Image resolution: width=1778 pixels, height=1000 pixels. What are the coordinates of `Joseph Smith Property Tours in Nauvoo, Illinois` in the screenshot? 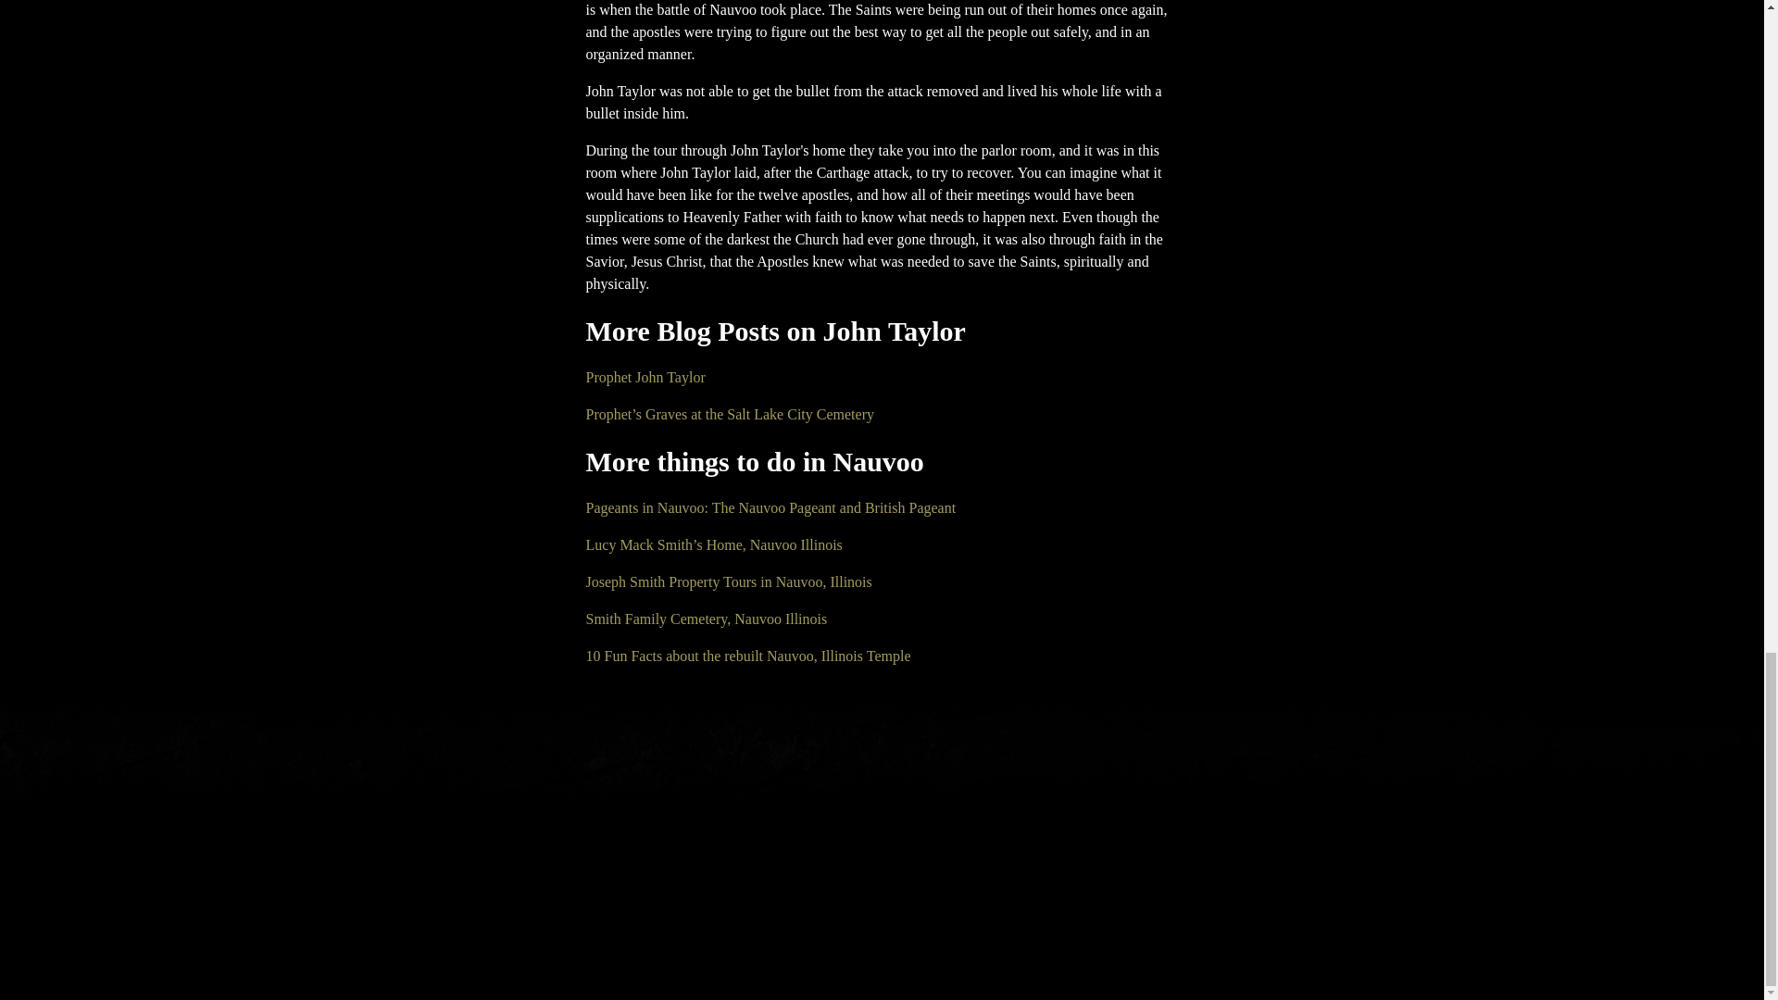 It's located at (728, 581).